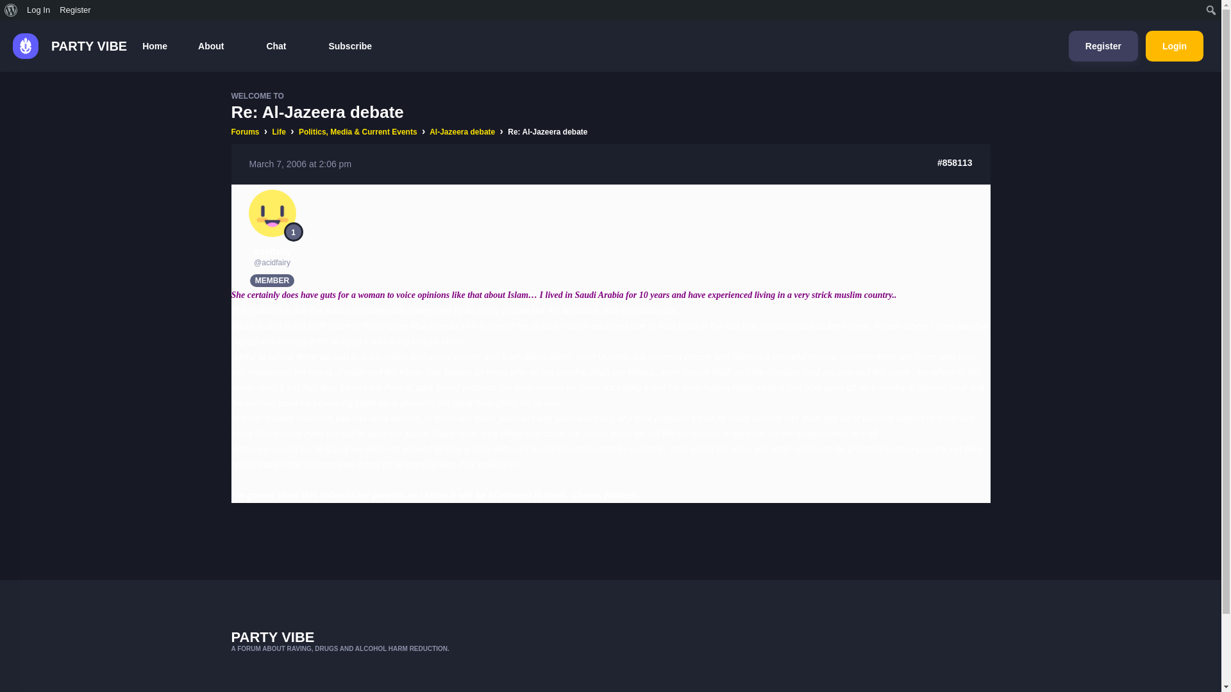 This screenshot has width=1231, height=692. Describe the element at coordinates (13, 10) in the screenshot. I see `Search` at that location.